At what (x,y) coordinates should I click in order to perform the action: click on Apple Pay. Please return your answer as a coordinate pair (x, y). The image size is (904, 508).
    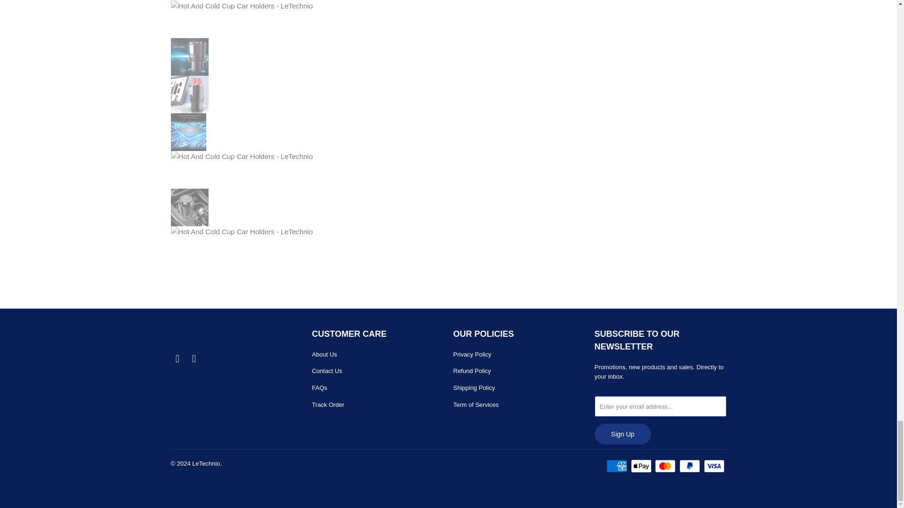
    Looking at the image, I should click on (642, 466).